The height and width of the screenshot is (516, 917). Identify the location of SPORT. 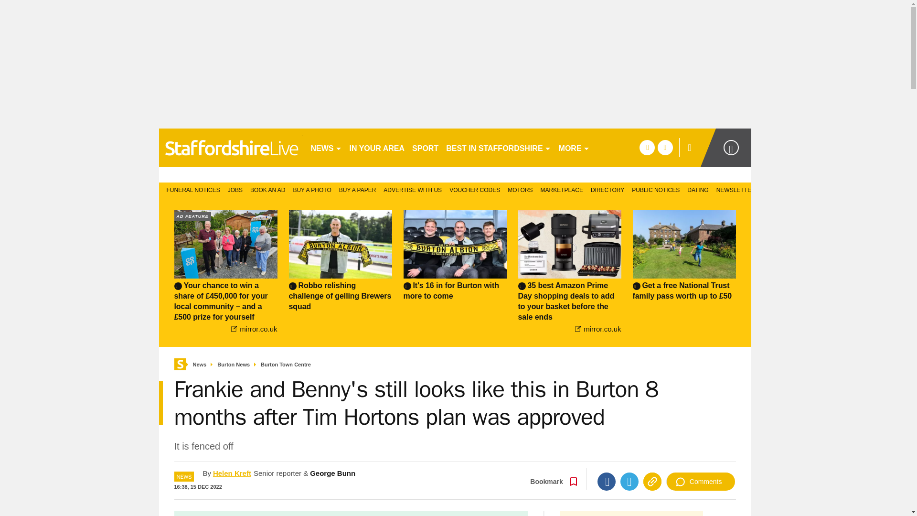
(425, 147).